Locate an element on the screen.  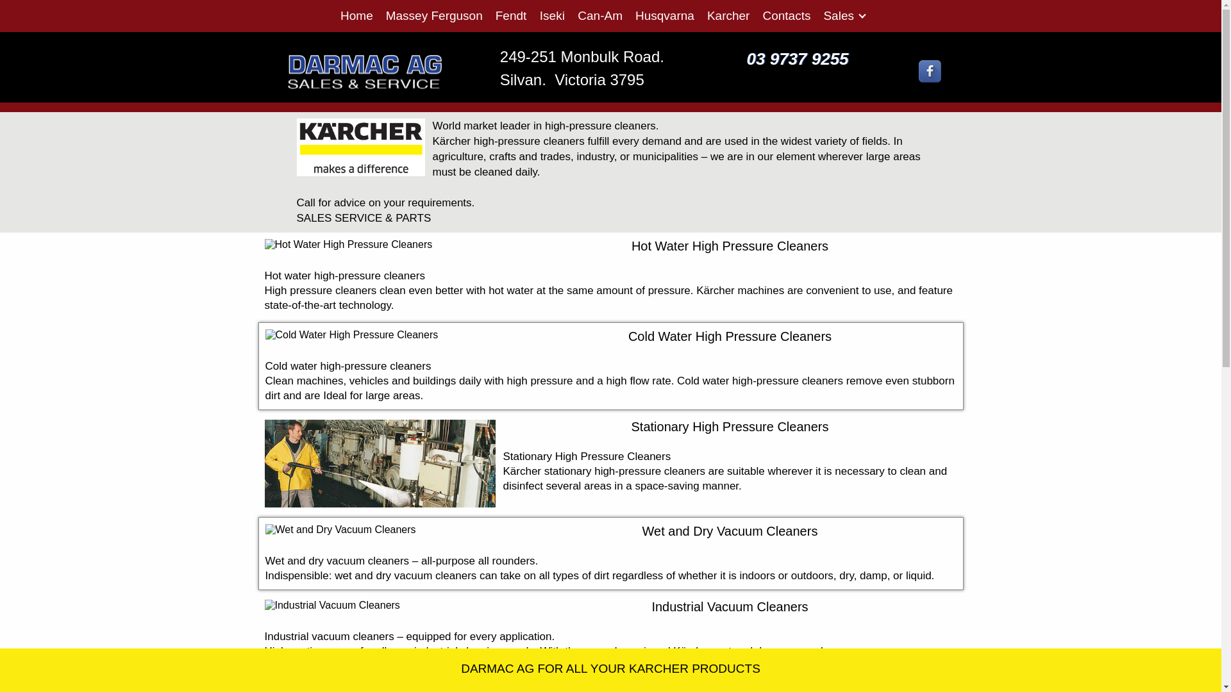
Fendt is located at coordinates (512, 16).